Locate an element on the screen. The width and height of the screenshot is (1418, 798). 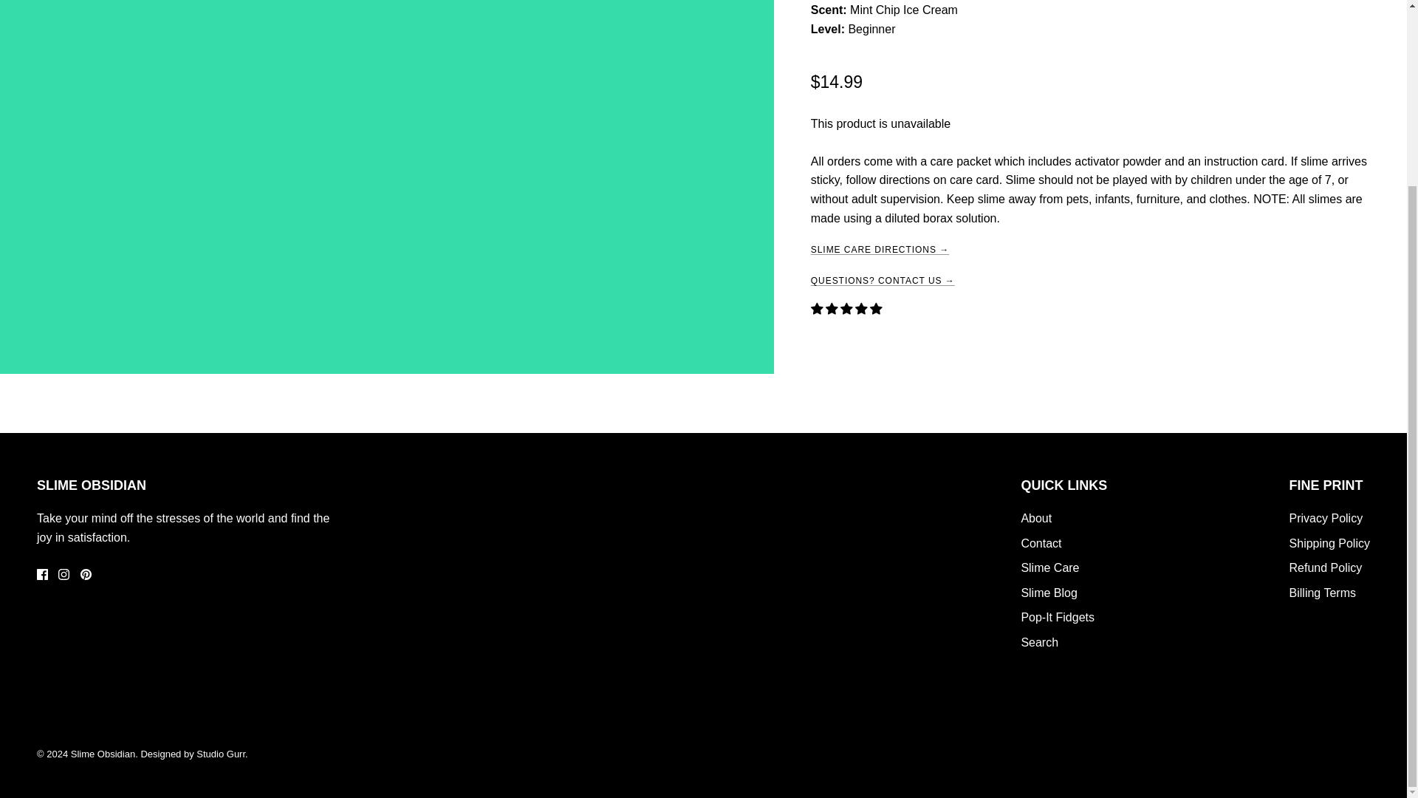
Contact is located at coordinates (1041, 543).